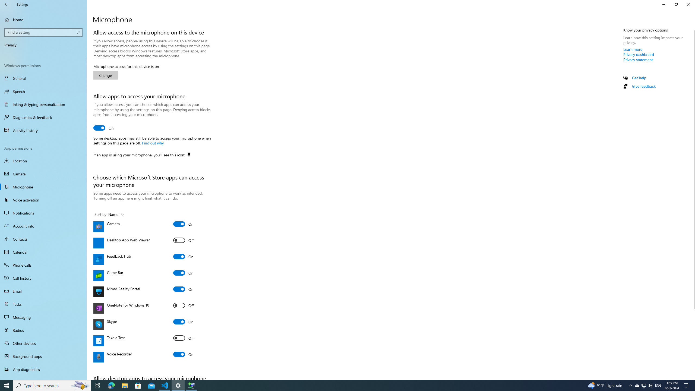 The image size is (695, 391). Describe the element at coordinates (184, 224) in the screenshot. I see `Camera` at that location.